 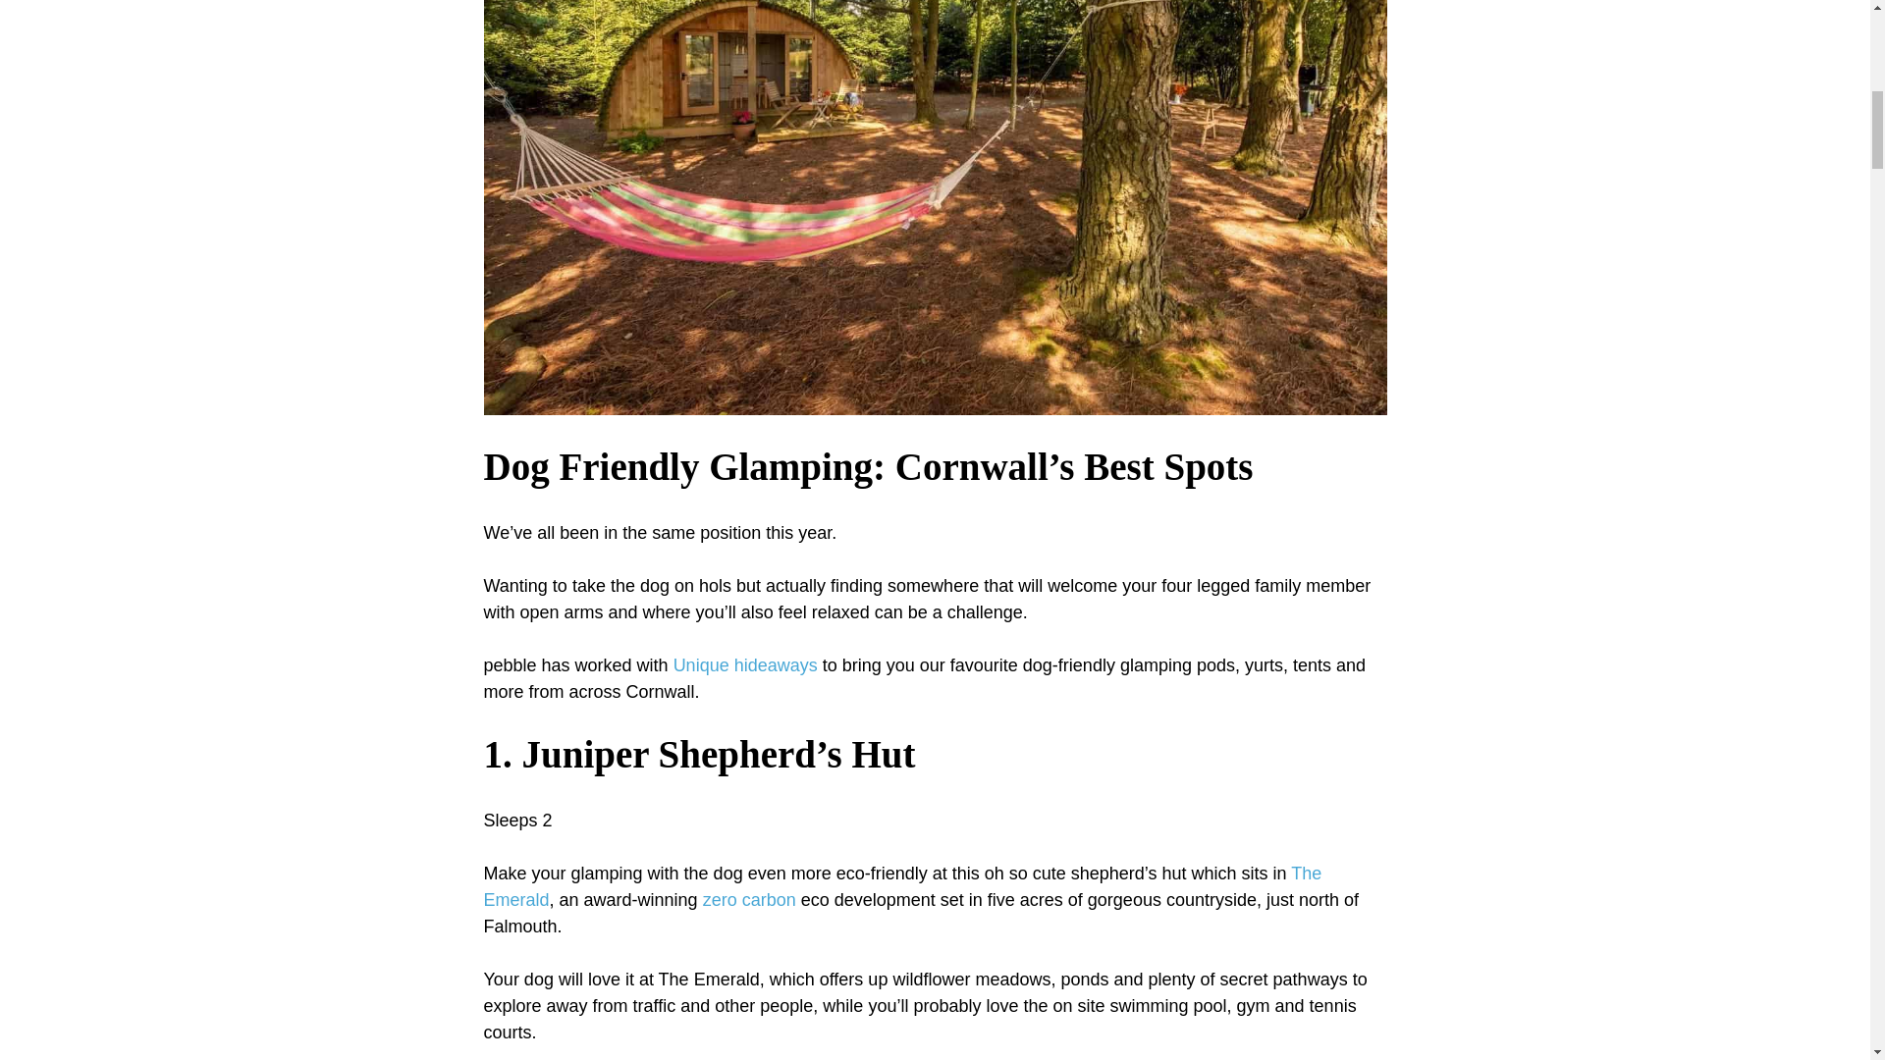 I want to click on The Emerald, so click(x=901, y=886).